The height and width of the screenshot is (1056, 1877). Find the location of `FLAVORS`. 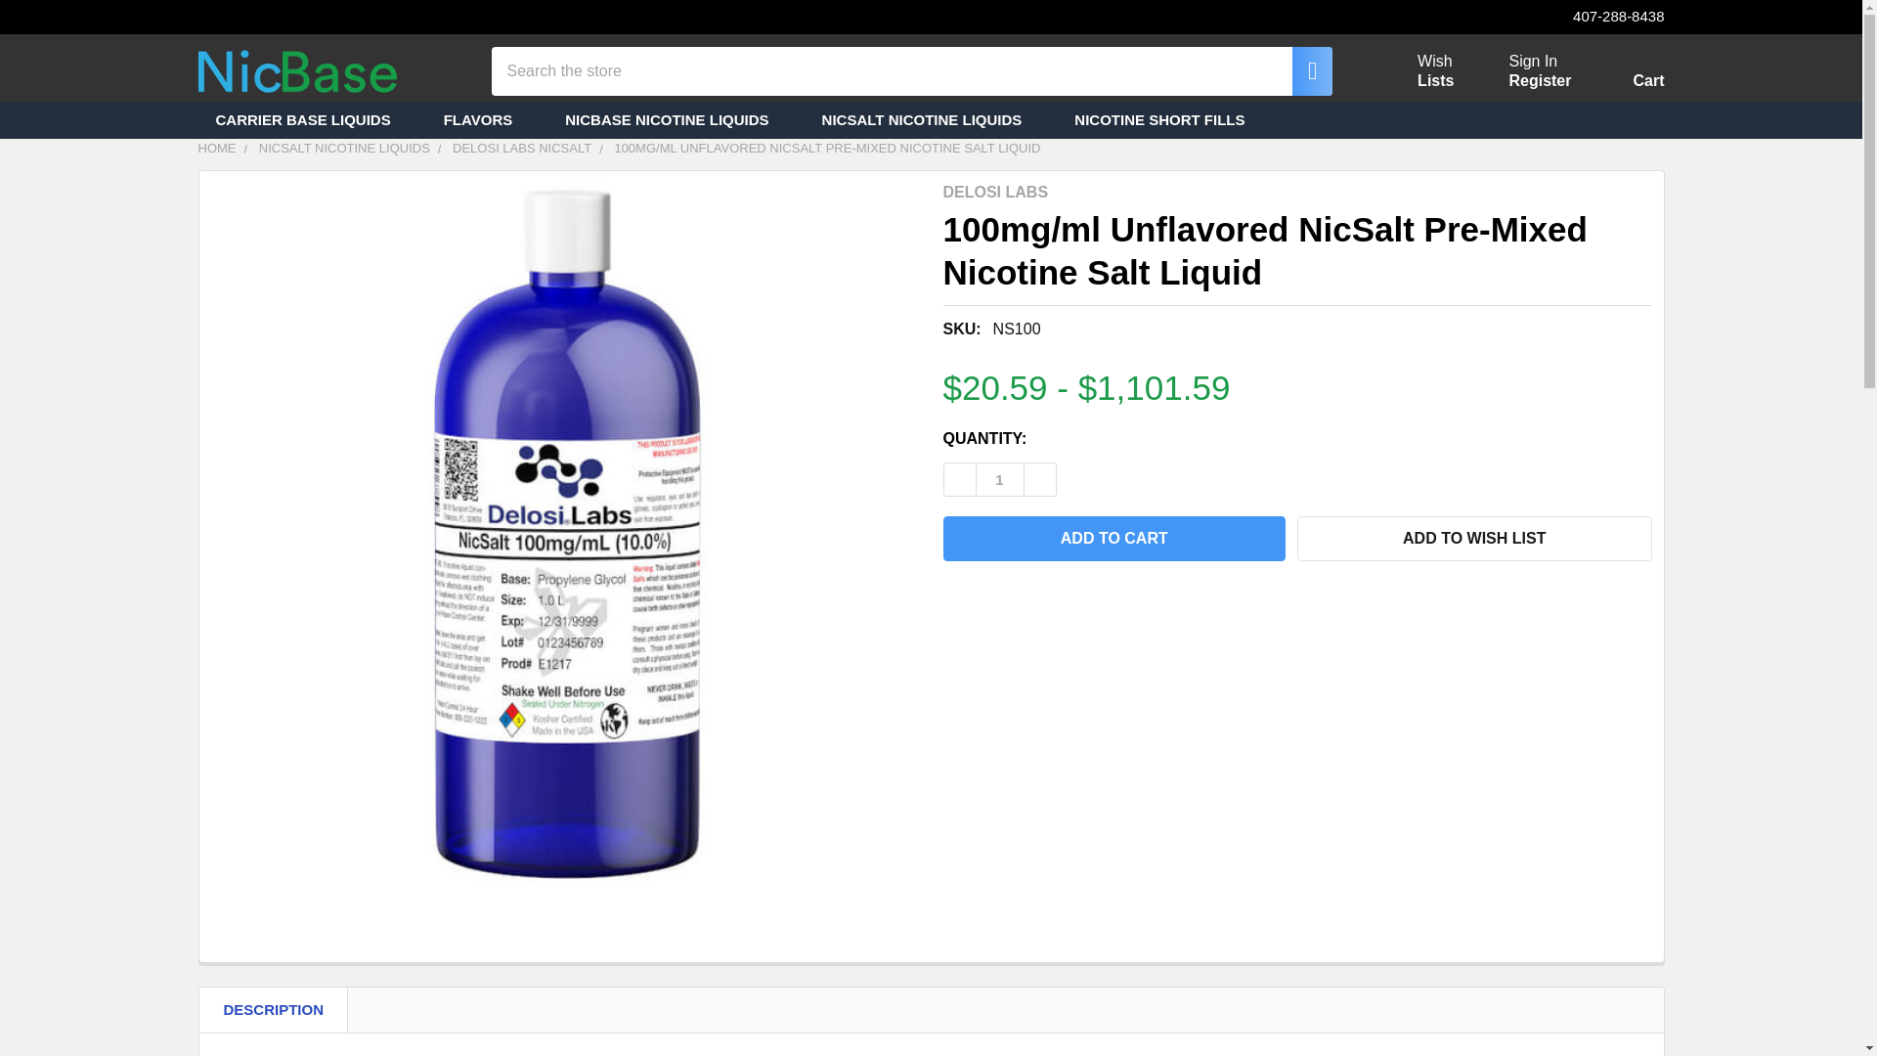

FLAVORS is located at coordinates (487, 119).